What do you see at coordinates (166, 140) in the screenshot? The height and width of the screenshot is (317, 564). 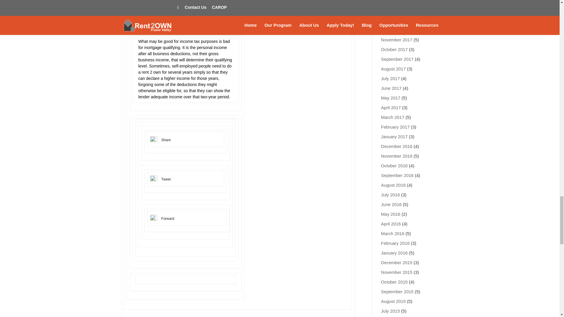 I see `Share` at bounding box center [166, 140].